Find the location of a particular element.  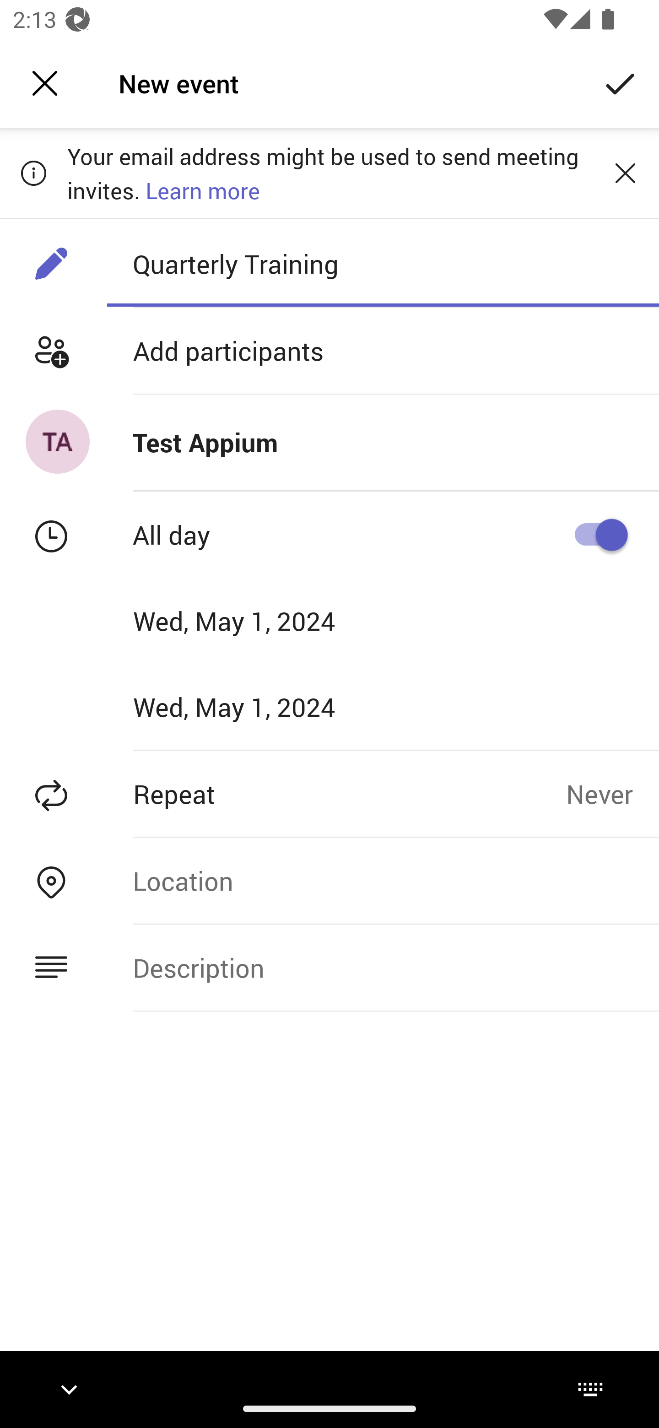

Send invite is located at coordinates (621, 82).